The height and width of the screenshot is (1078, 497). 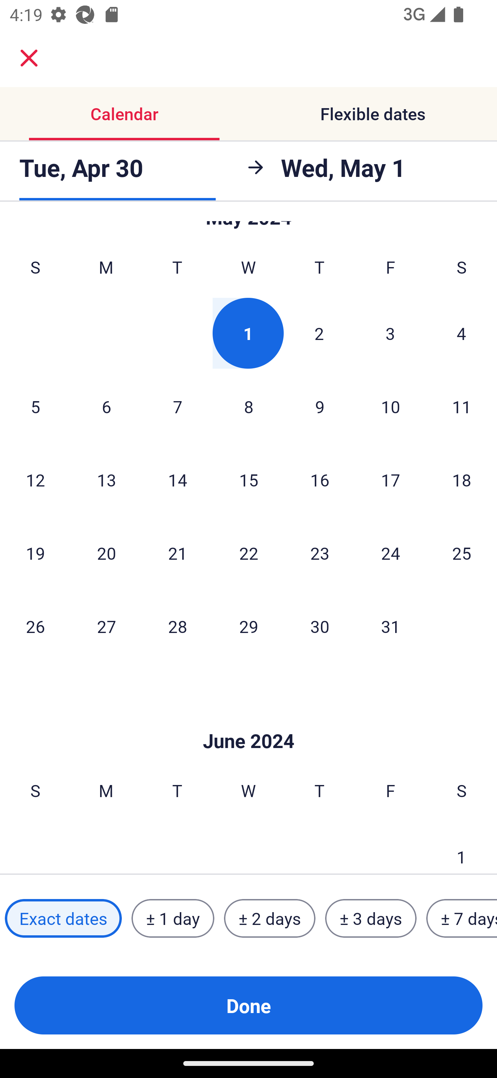 I want to click on 1 Saturday, June 1, 2024, so click(x=461, y=847).